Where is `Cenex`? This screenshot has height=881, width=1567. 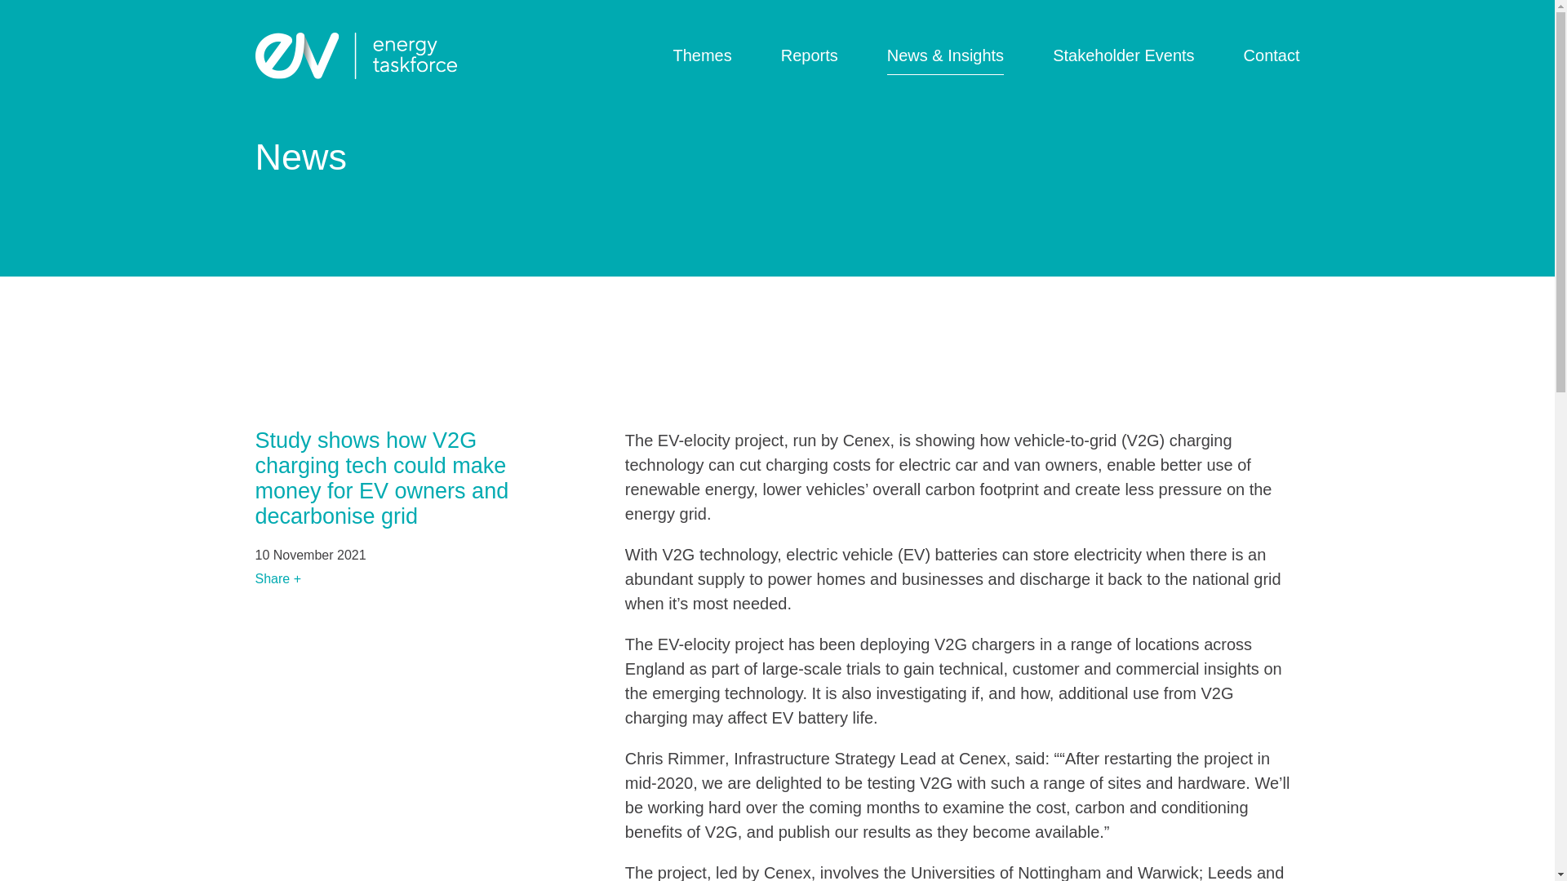 Cenex is located at coordinates (983, 759).